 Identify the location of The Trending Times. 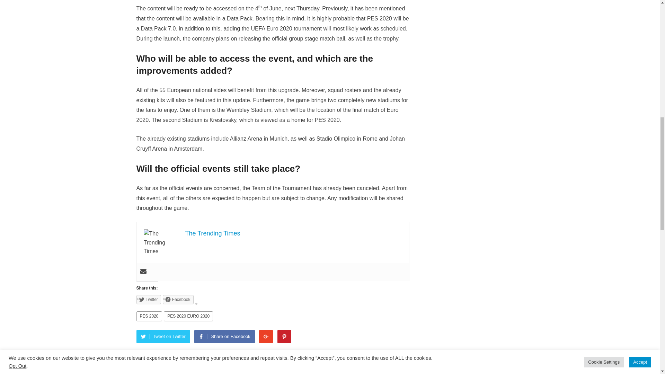
(212, 233).